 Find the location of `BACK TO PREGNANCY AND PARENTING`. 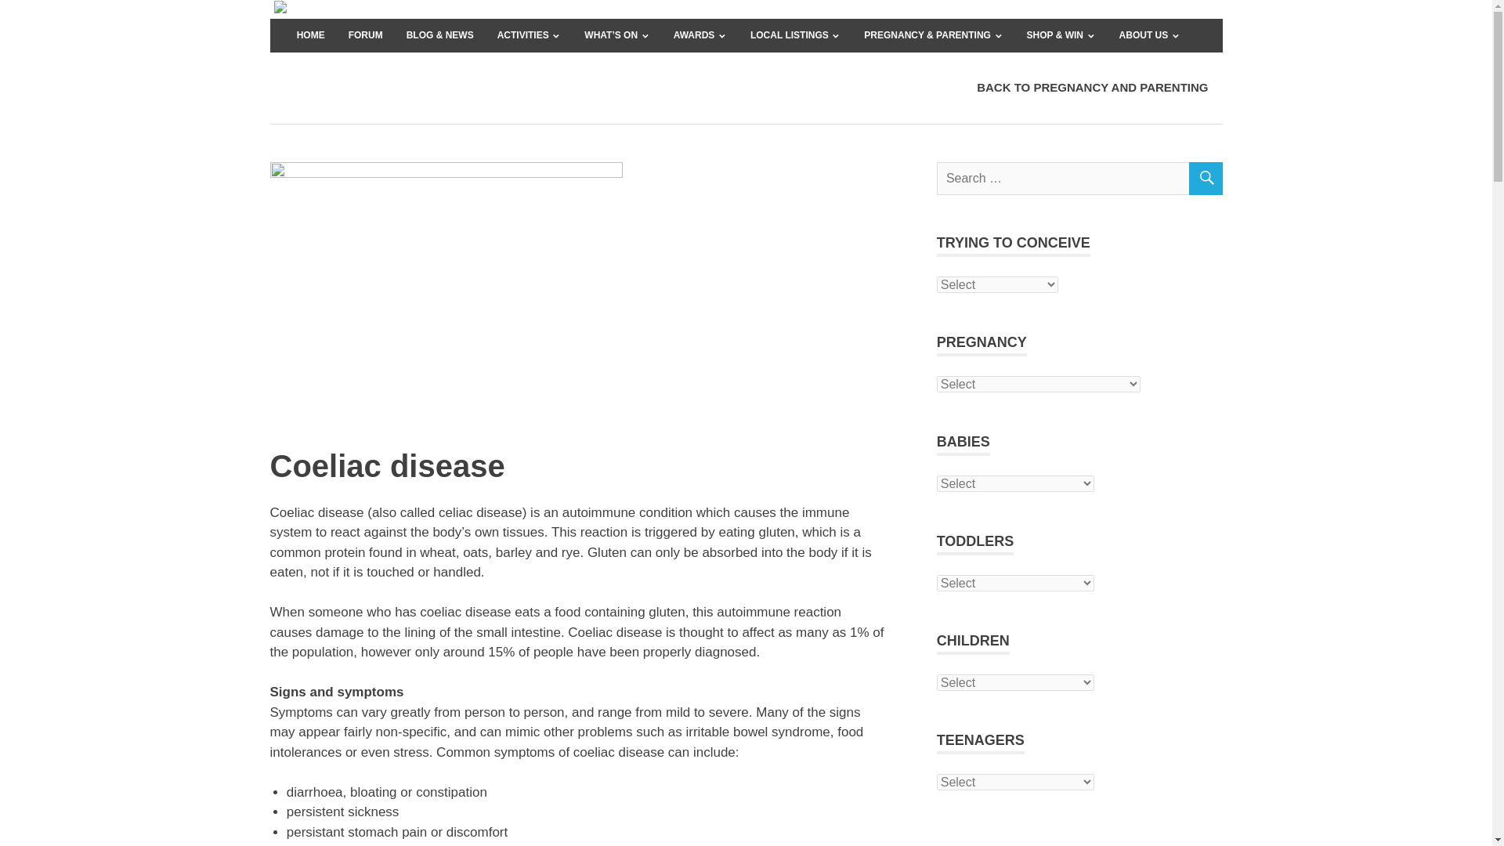

BACK TO PREGNANCY AND PARENTING is located at coordinates (1092, 88).